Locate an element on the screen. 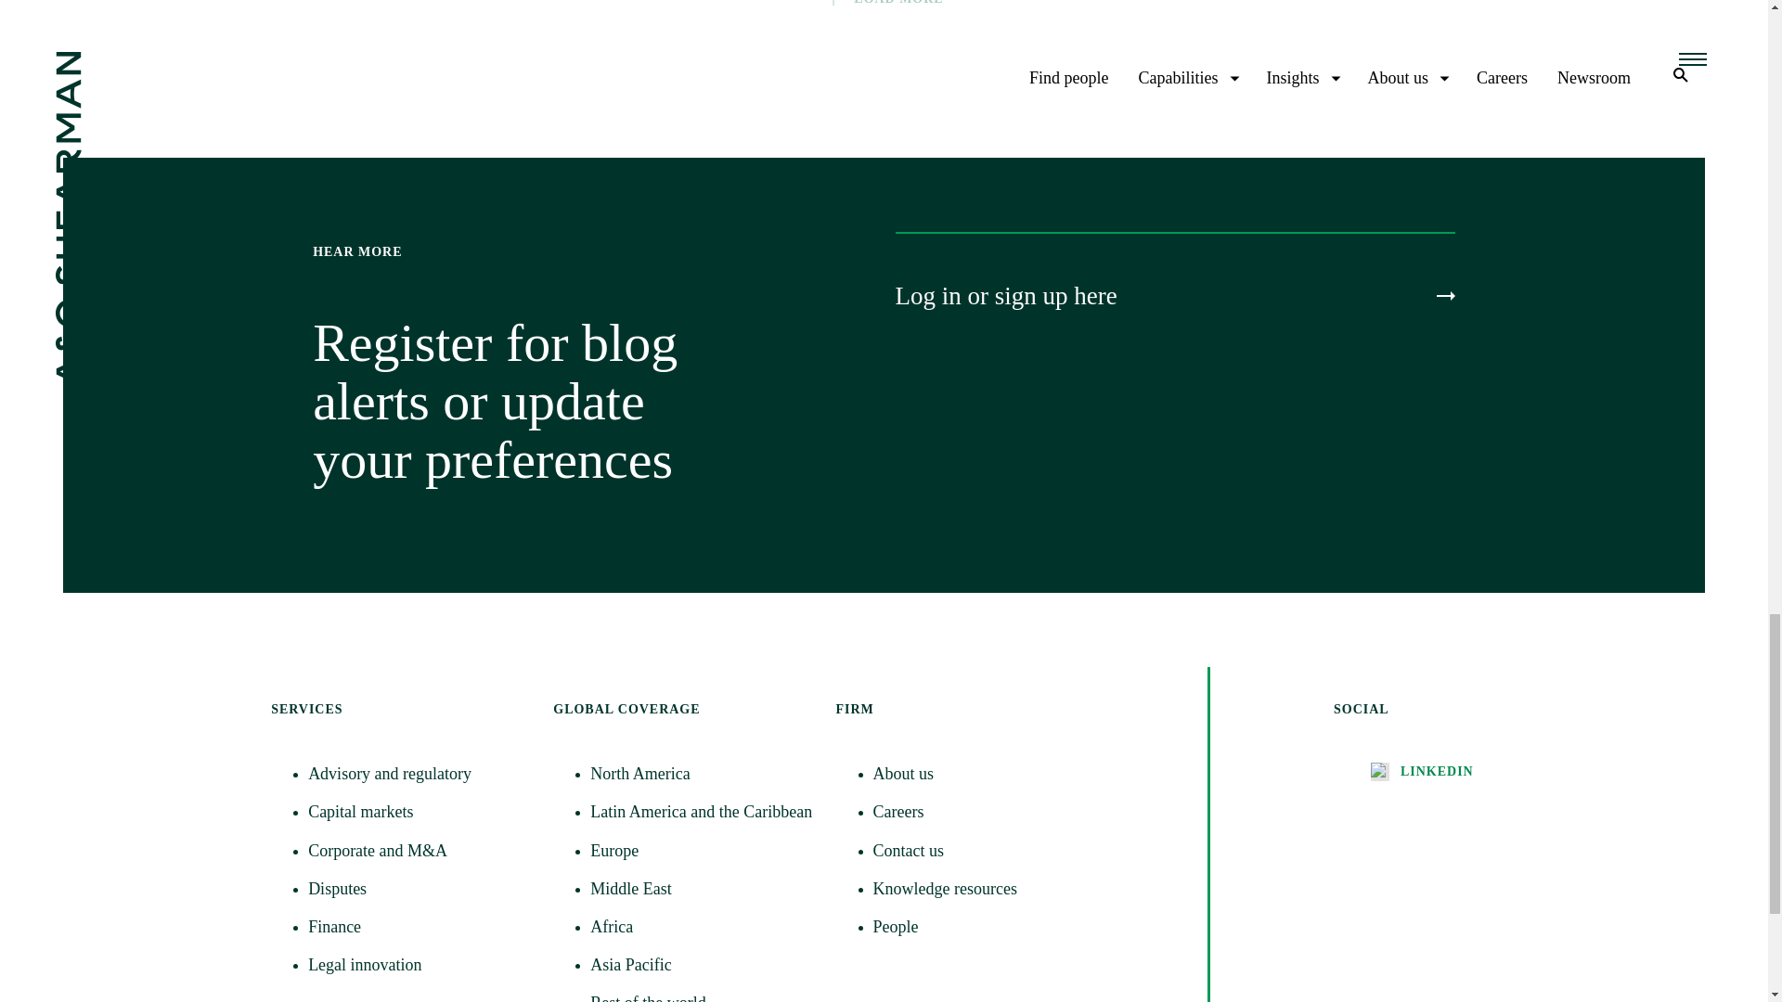 Image resolution: width=1782 pixels, height=1002 pixels. Finance is located at coordinates (420, 927).